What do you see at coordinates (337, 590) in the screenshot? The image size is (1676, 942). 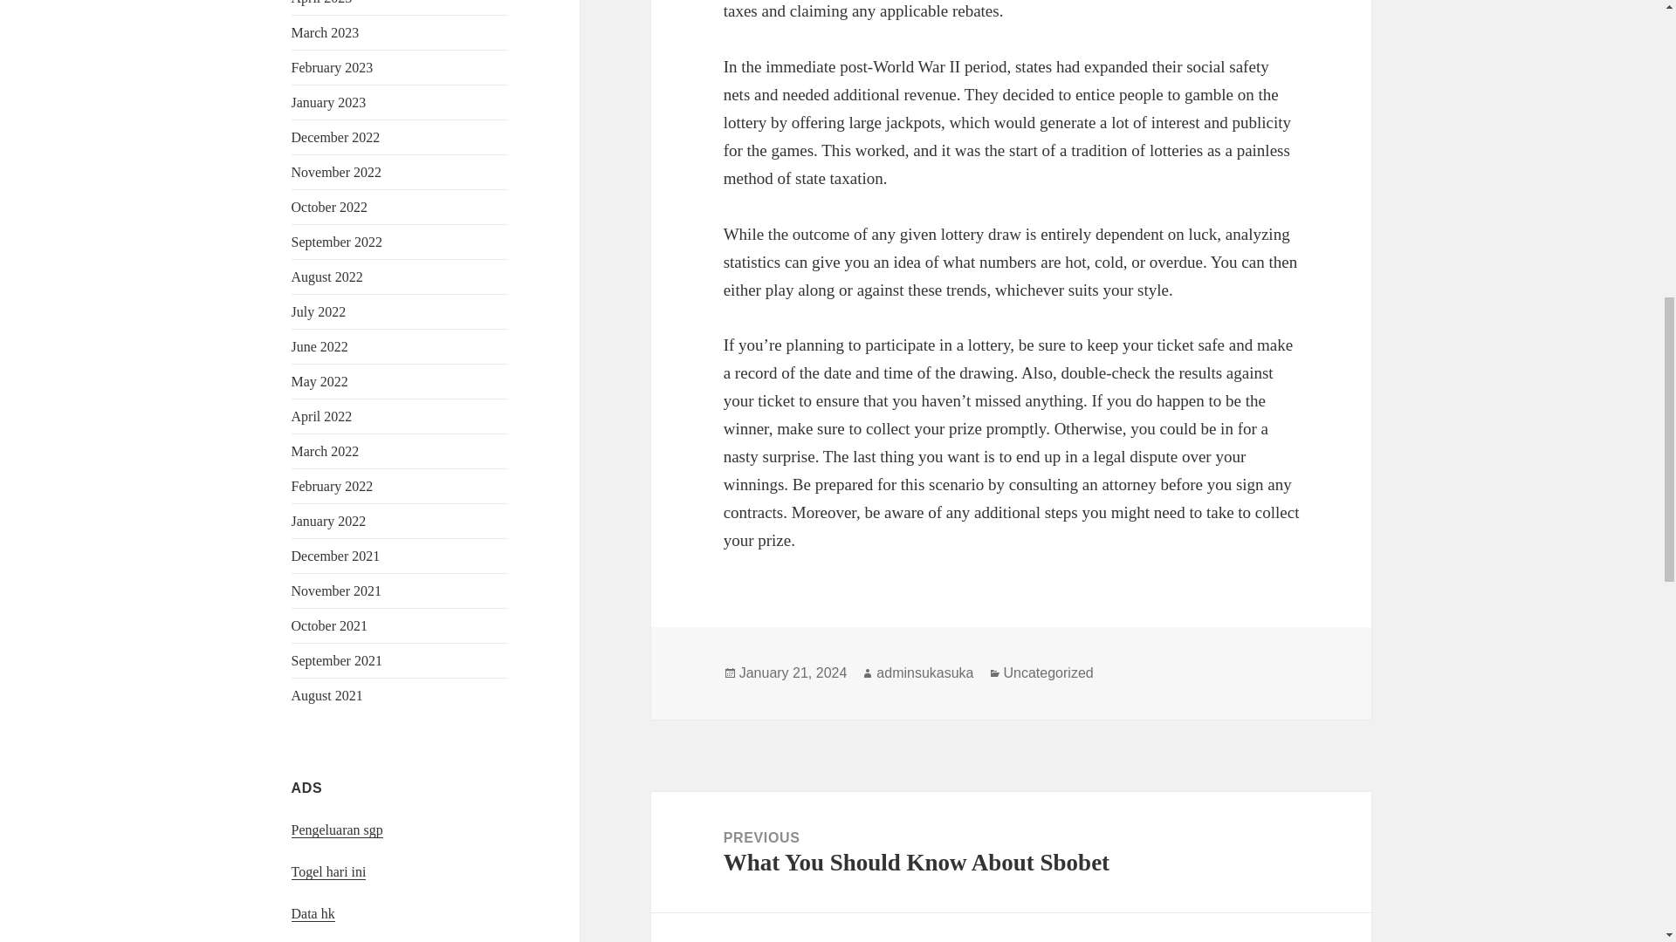 I see `November 2021` at bounding box center [337, 590].